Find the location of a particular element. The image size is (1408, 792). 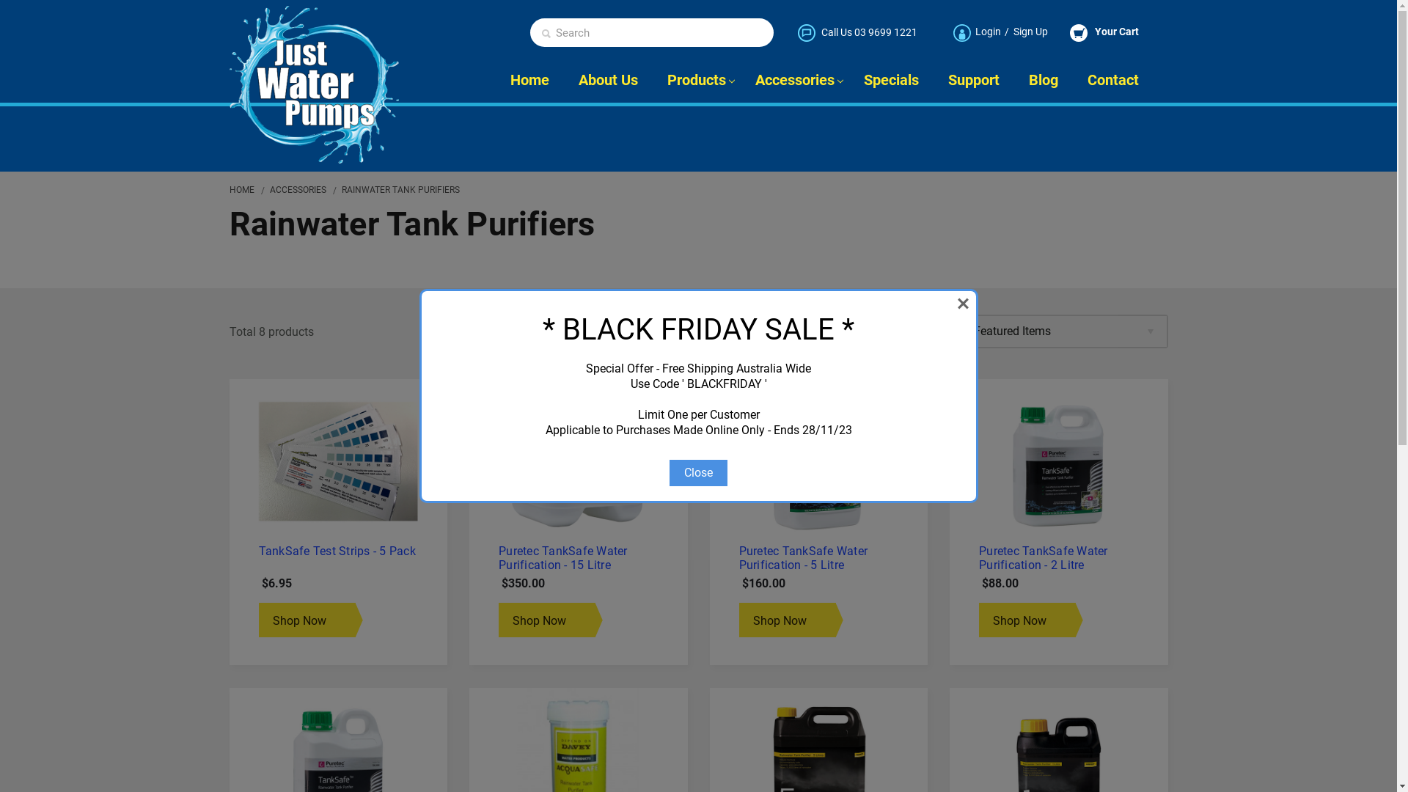

Shop Now is located at coordinates (788, 620).